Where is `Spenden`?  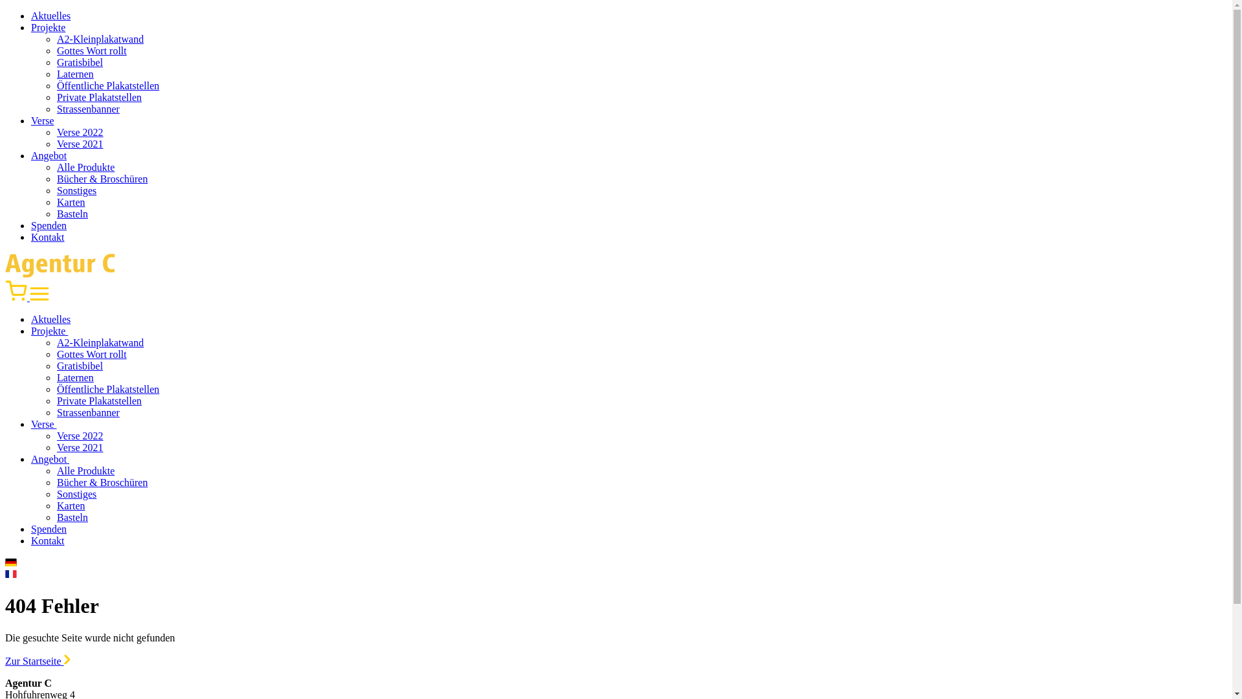 Spenden is located at coordinates (49, 225).